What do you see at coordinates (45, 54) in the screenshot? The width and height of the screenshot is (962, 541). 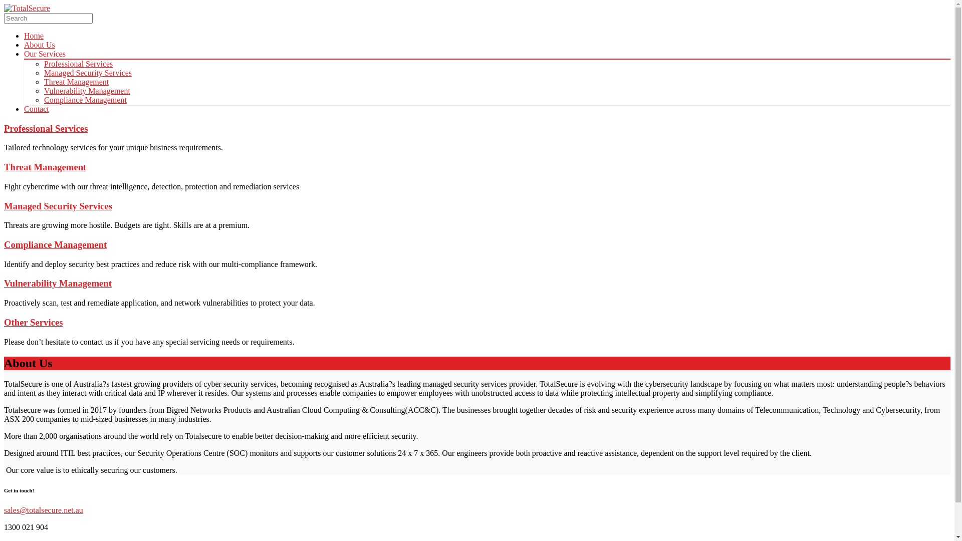 I see `Our Services` at bounding box center [45, 54].